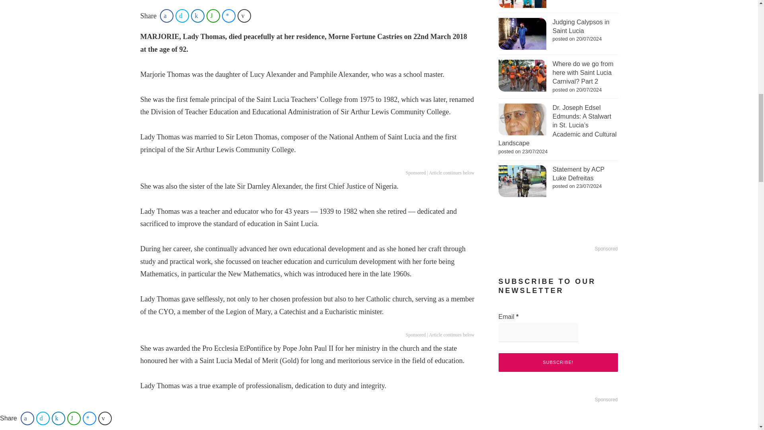 The width and height of the screenshot is (764, 430). What do you see at coordinates (182, 16) in the screenshot?
I see `Share on Twitter` at bounding box center [182, 16].